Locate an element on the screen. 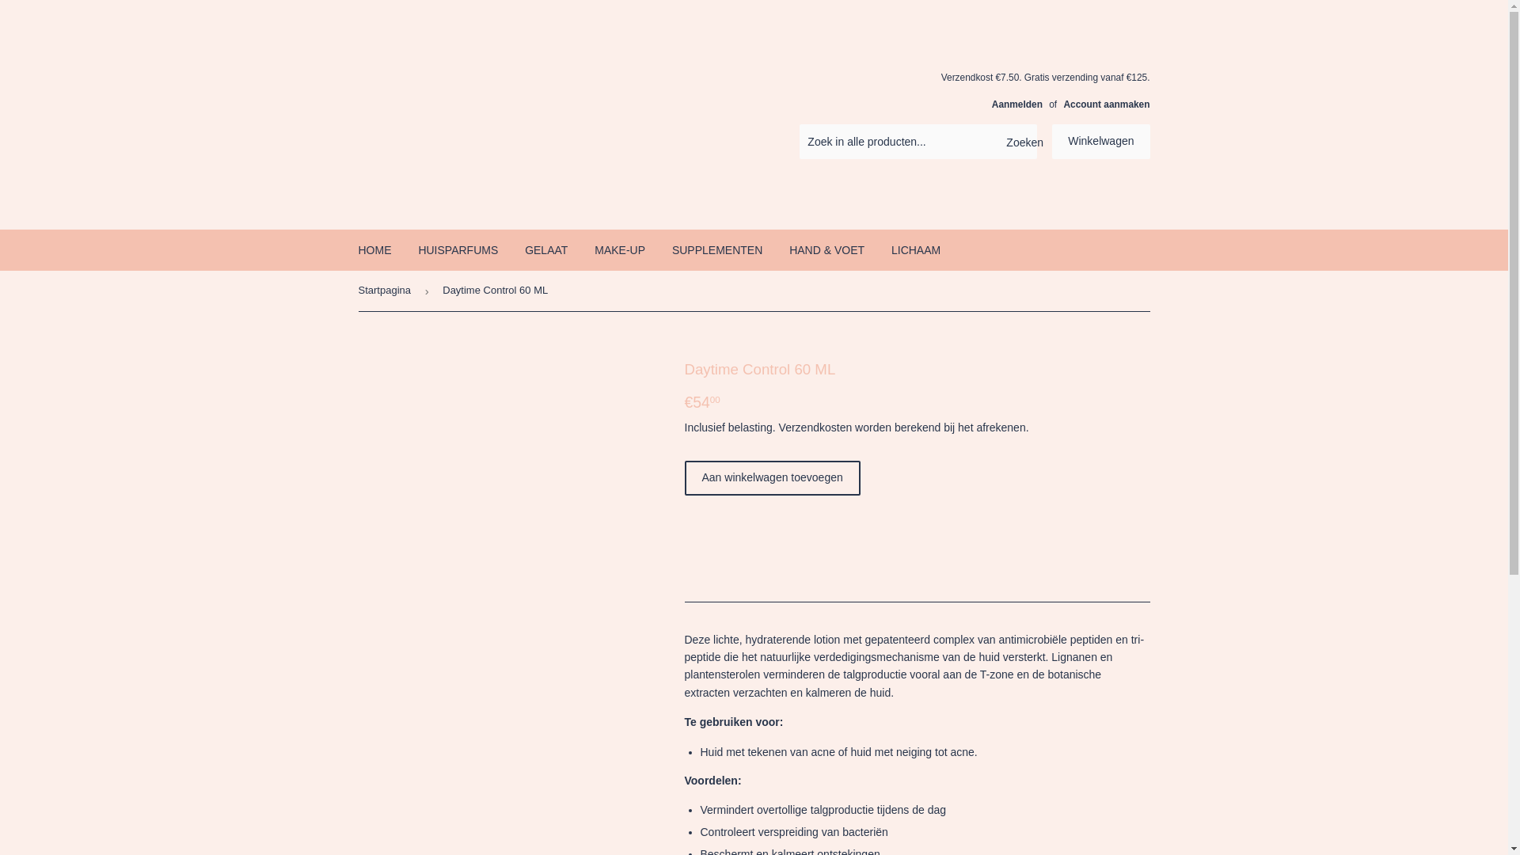  Zoeken is located at coordinates (1020, 142).